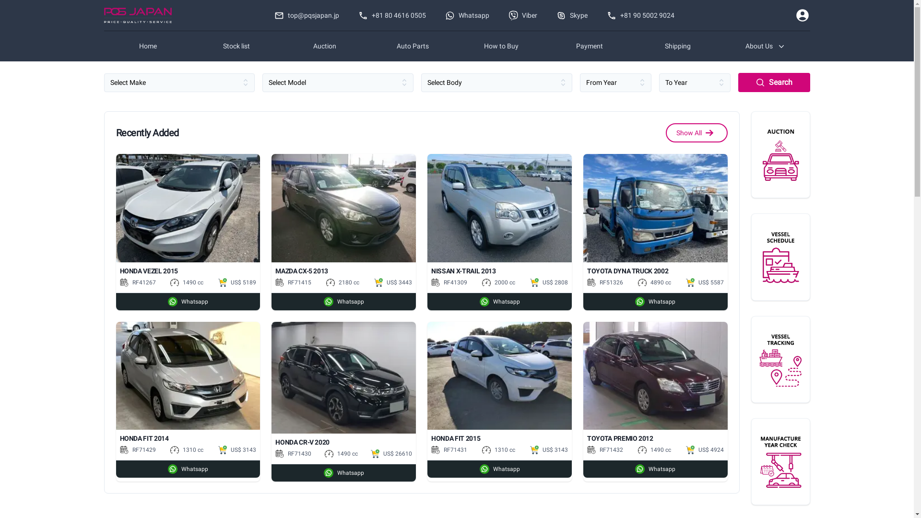 This screenshot has width=921, height=518. What do you see at coordinates (338, 82) in the screenshot?
I see `Select Model` at bounding box center [338, 82].